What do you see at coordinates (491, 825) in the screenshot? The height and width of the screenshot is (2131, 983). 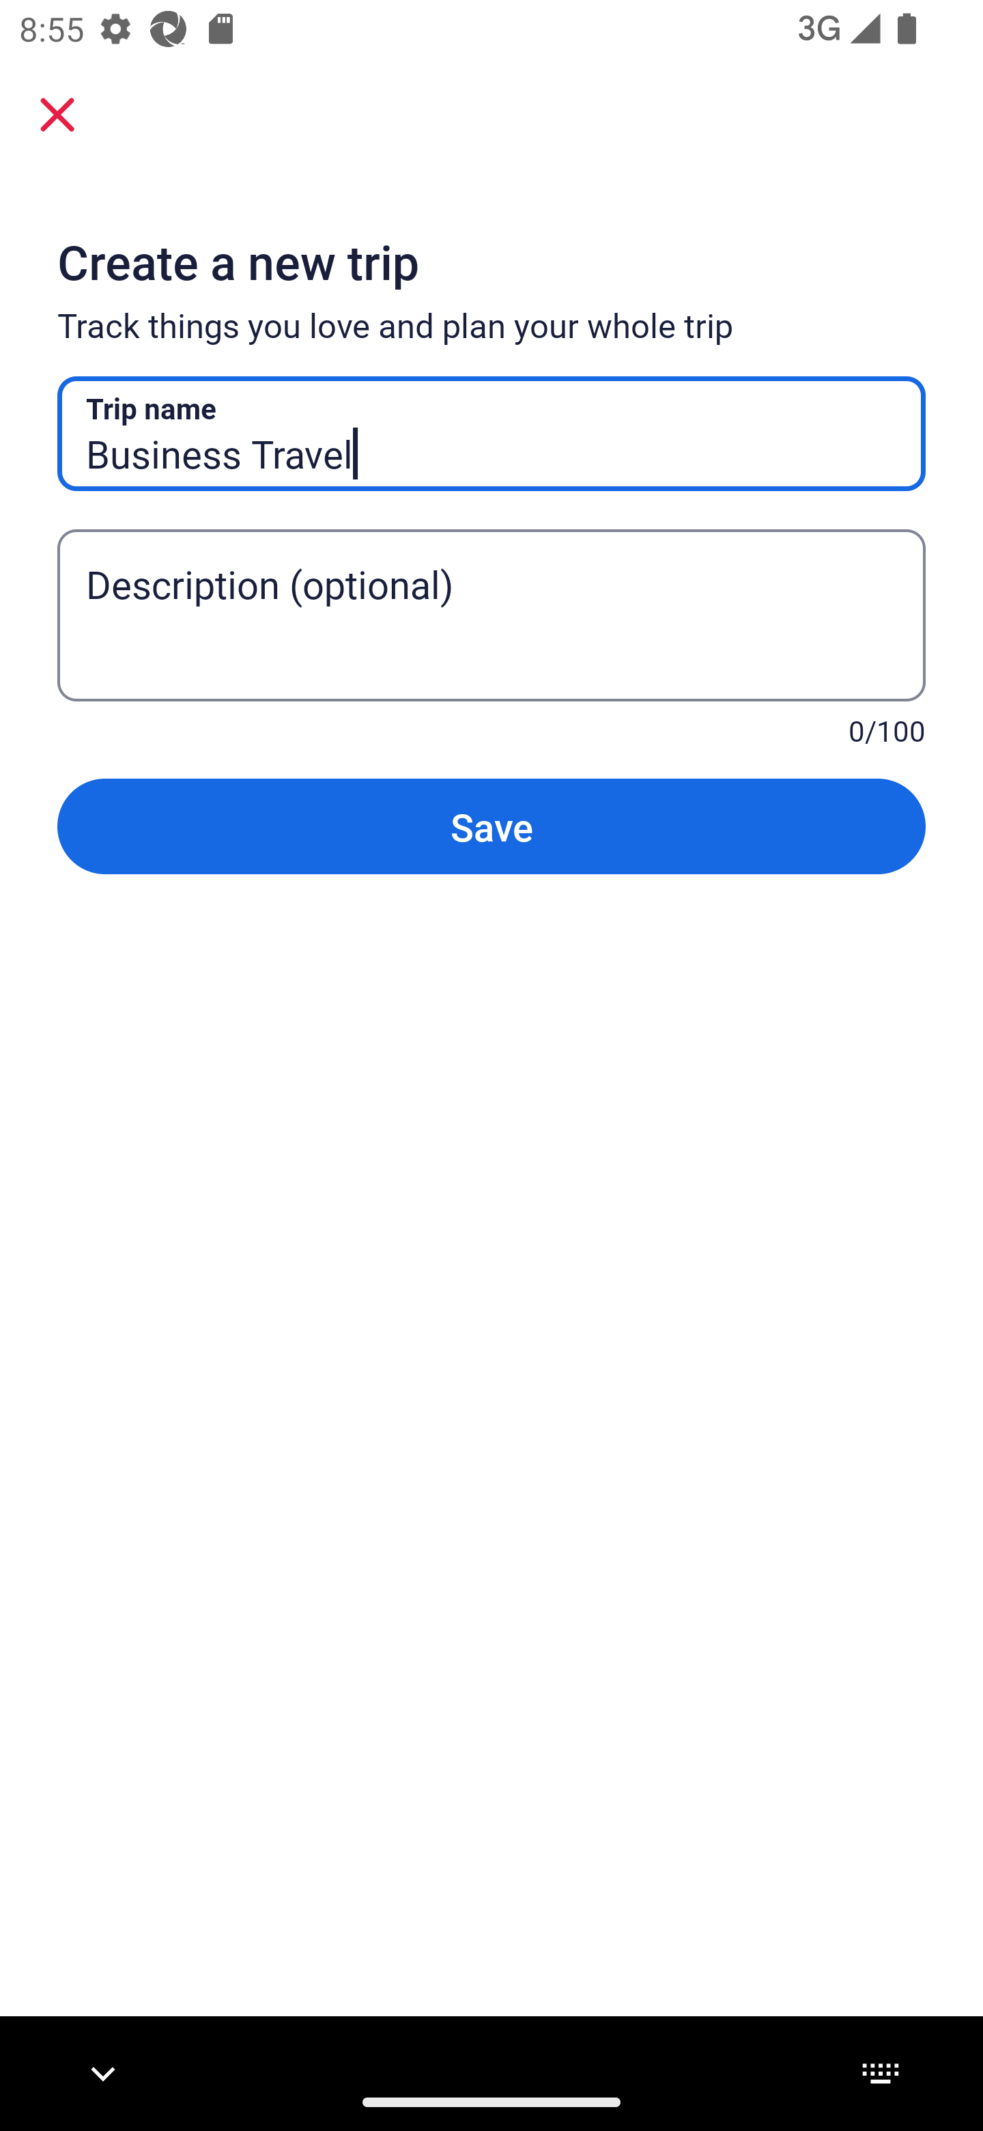 I see `Save Button Save` at bounding box center [491, 825].